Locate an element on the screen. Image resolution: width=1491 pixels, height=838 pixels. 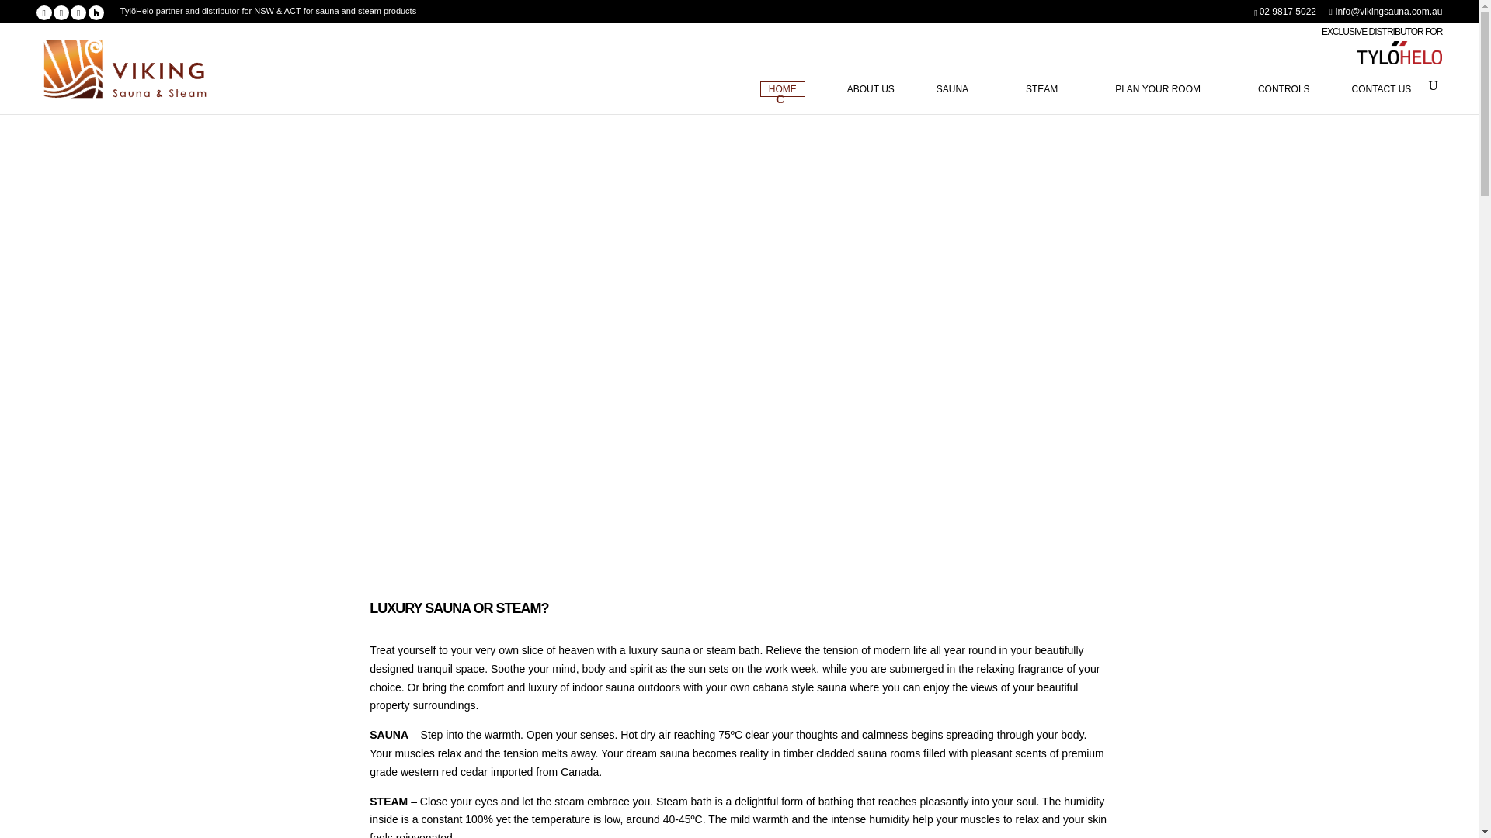
SAUNA is located at coordinates (960, 109).